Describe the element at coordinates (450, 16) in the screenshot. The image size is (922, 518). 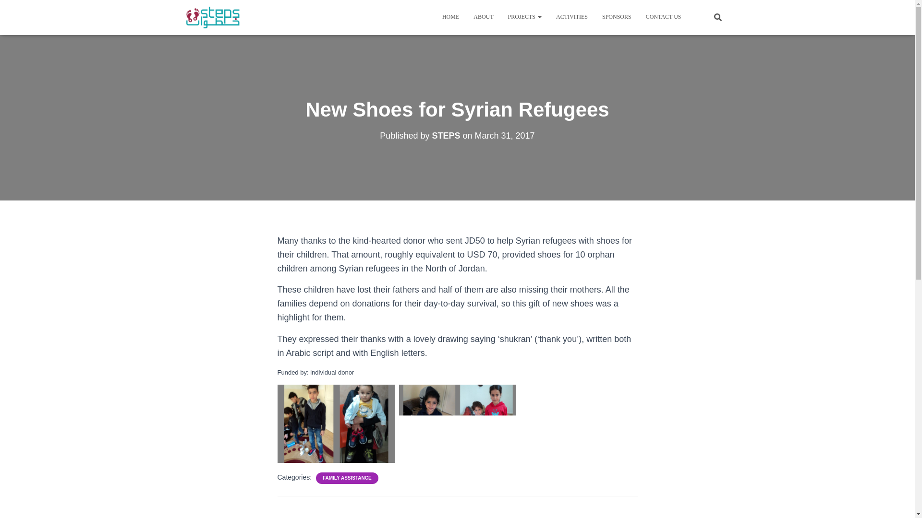
I see `Home` at that location.